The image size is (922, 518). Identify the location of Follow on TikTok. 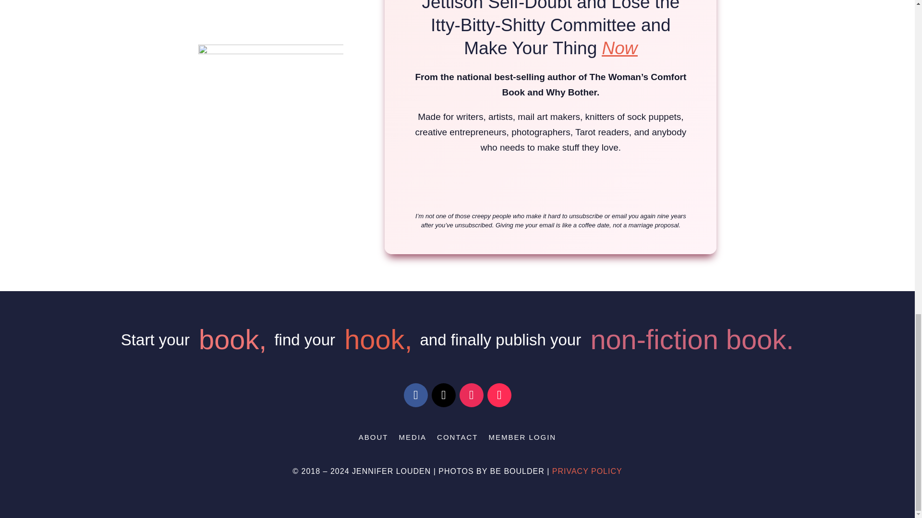
(498, 395).